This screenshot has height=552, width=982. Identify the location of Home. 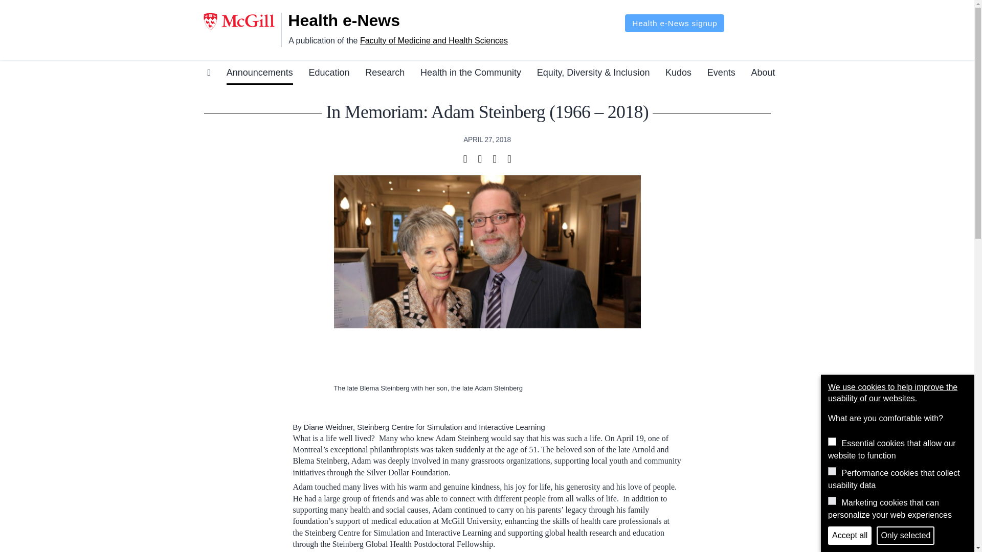
(357, 20).